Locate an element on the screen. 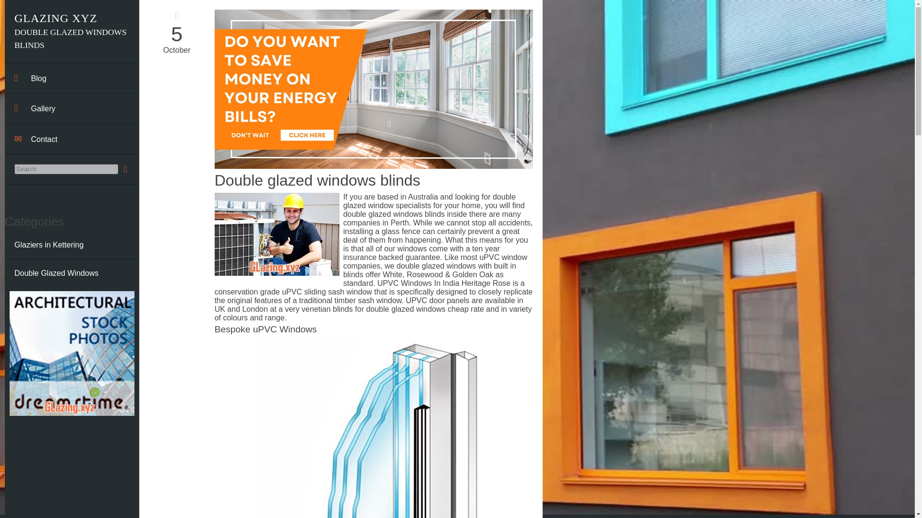 The width and height of the screenshot is (922, 518). Gallery is located at coordinates (72, 108).